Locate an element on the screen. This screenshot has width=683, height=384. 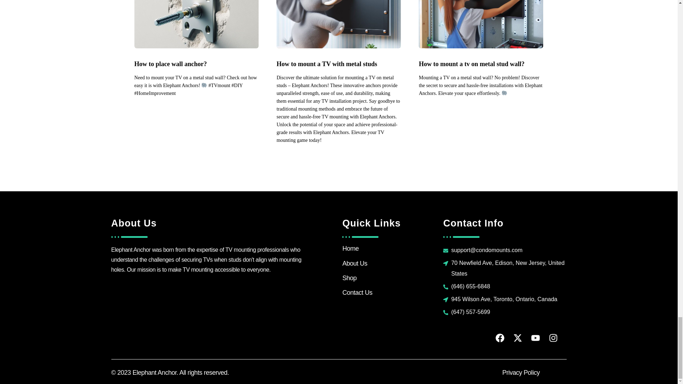
Privacy Policy is located at coordinates (521, 373).